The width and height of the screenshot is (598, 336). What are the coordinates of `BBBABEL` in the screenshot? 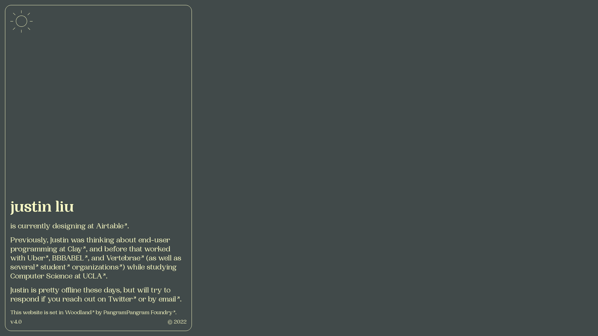 It's located at (70, 259).